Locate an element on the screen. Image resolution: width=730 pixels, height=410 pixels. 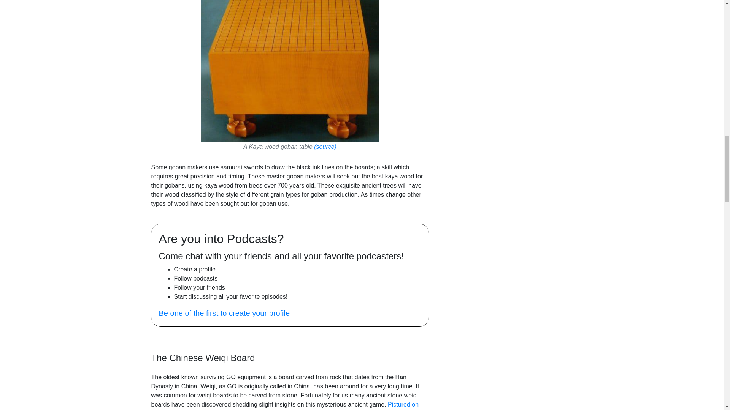
Be one of the first to create your profile is located at coordinates (224, 313).